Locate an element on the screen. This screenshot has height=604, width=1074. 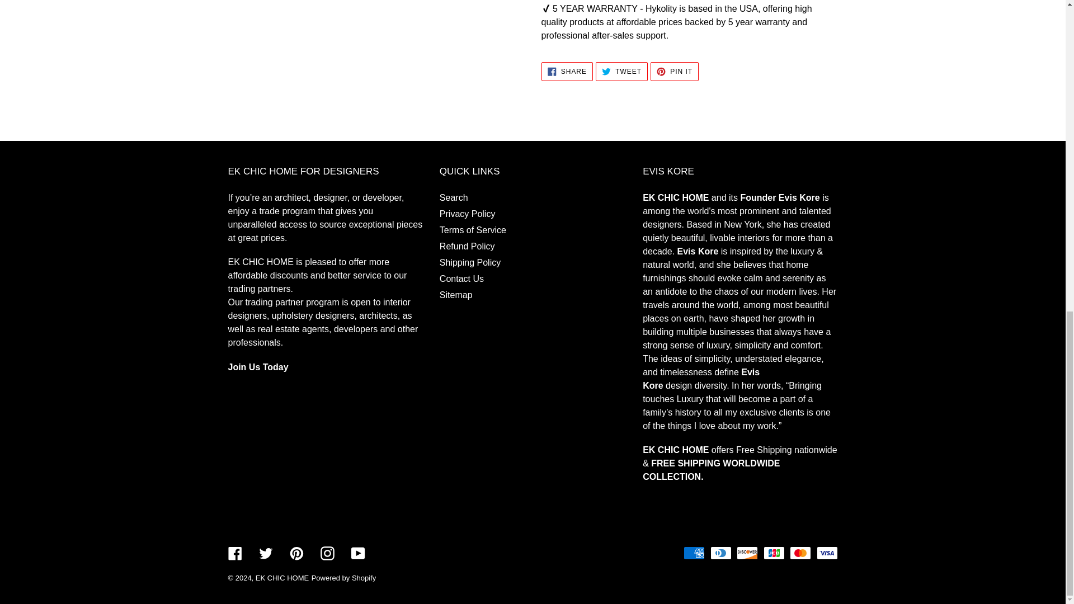
FREE SHIPPING WORLDWIDE is located at coordinates (710, 470).